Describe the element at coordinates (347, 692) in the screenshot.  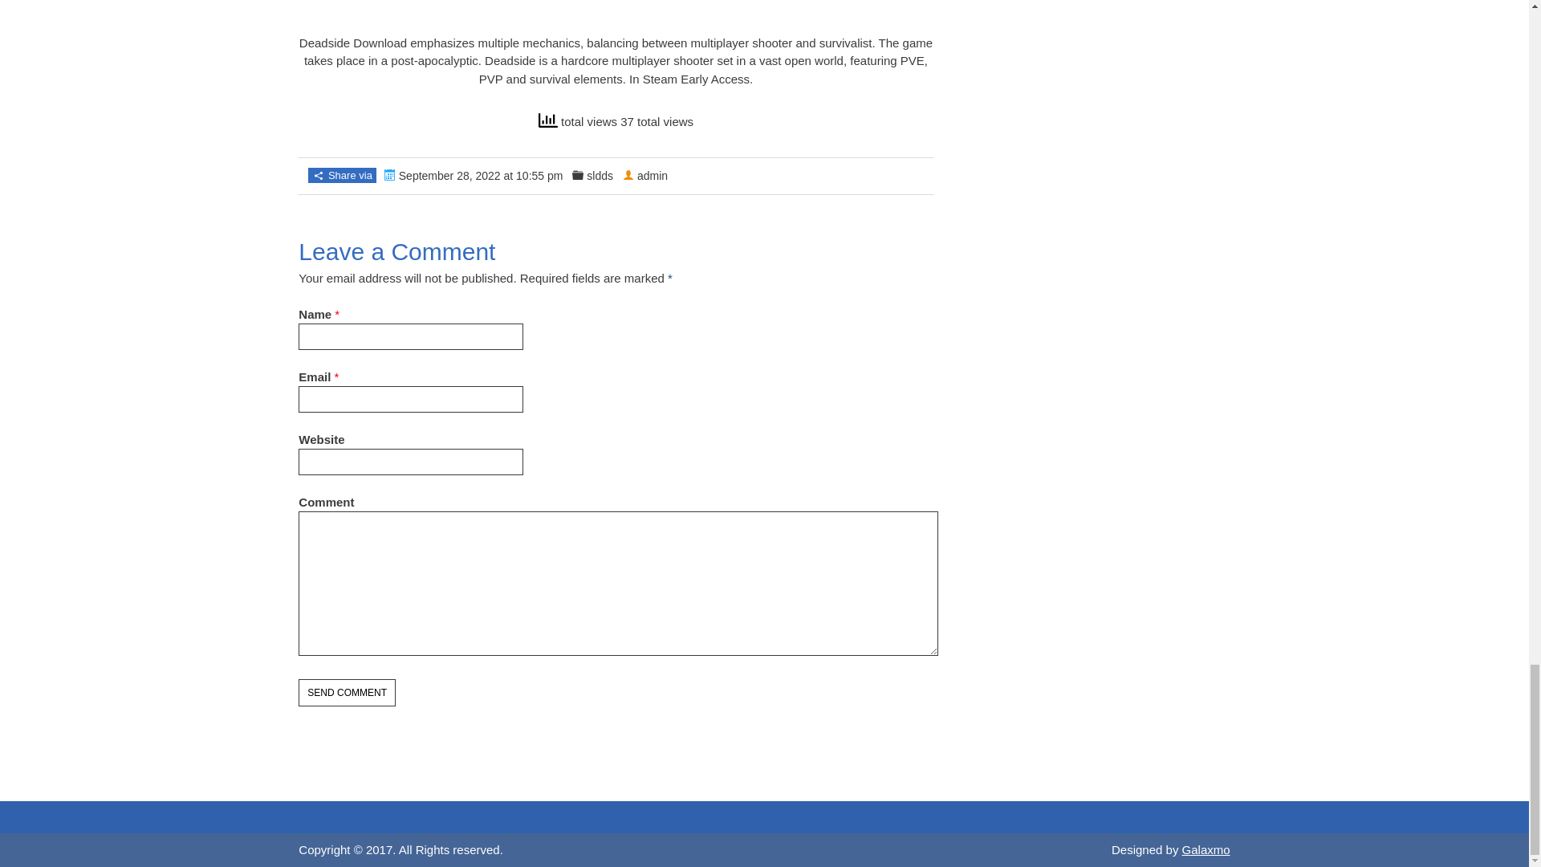
I see `Send Comment` at that location.